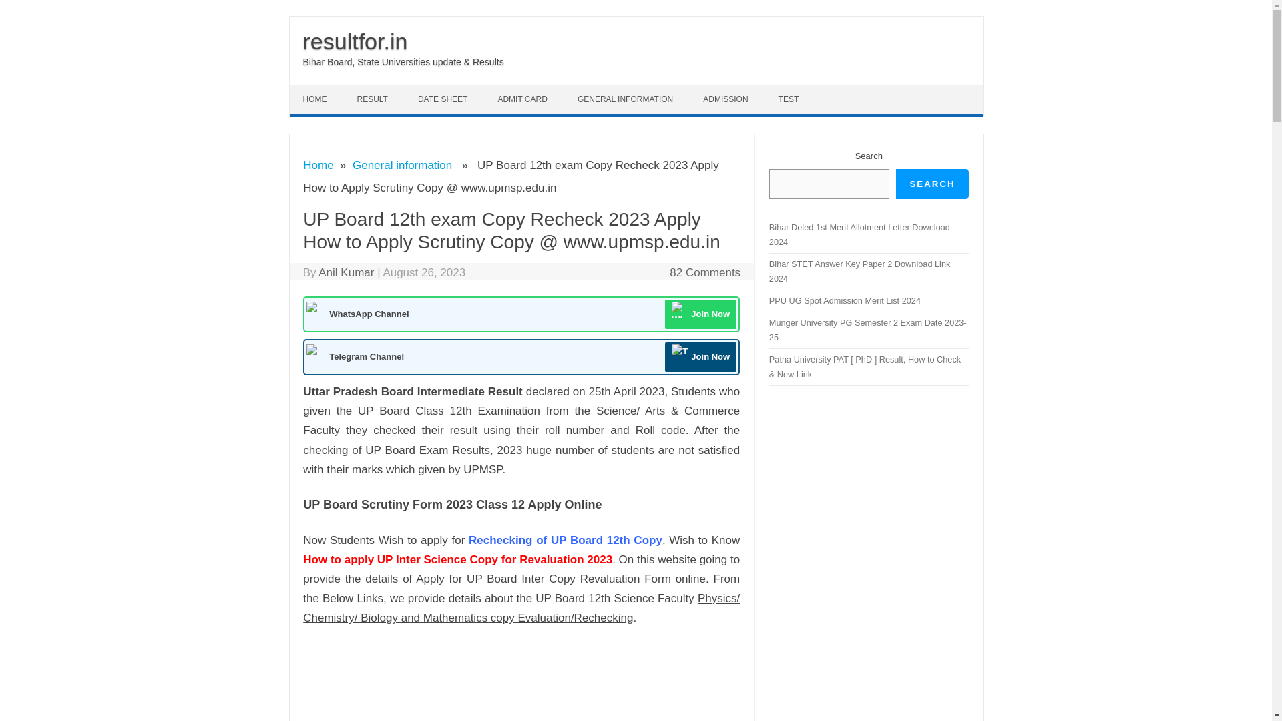 This screenshot has height=721, width=1282. I want to click on General information, so click(402, 165).